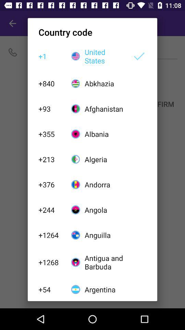 The height and width of the screenshot is (330, 185). I want to click on press the +1264, so click(51, 235).